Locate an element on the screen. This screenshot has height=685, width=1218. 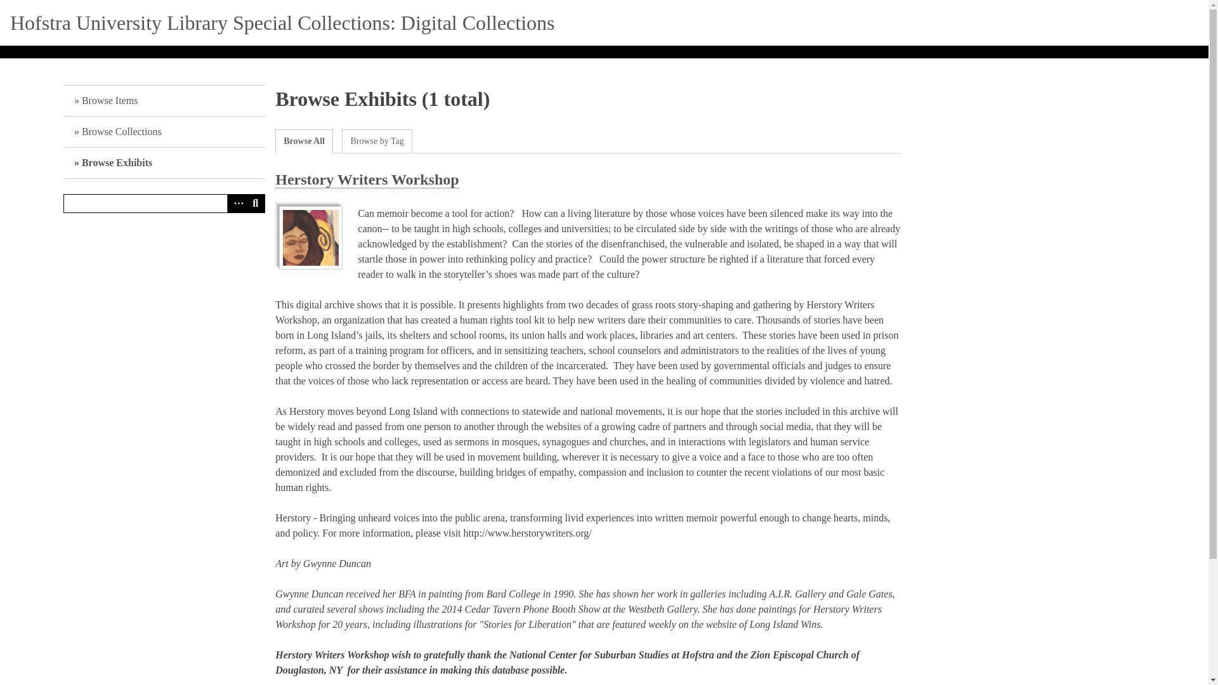
Advanced Search is located at coordinates (236, 203).